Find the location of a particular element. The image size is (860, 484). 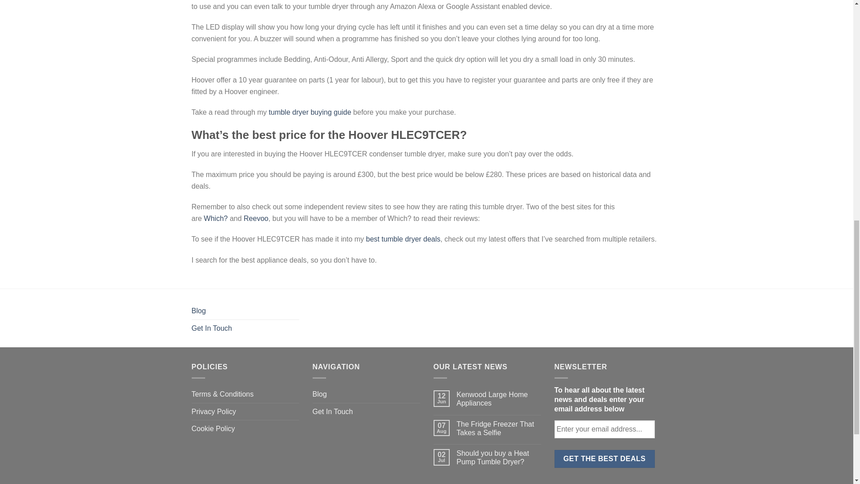

The Fridge Freezer That Takes a Selfie is located at coordinates (499, 428).